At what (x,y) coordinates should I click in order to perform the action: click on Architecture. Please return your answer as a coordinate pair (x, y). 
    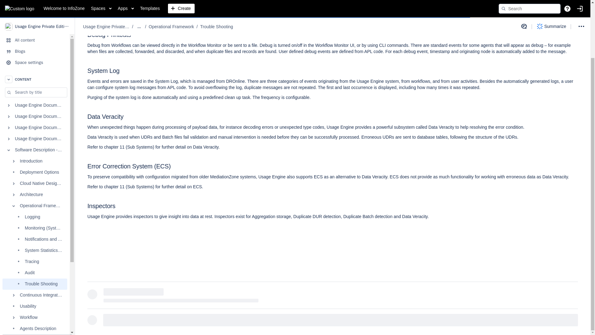
    Looking at the image, I should click on (35, 129).